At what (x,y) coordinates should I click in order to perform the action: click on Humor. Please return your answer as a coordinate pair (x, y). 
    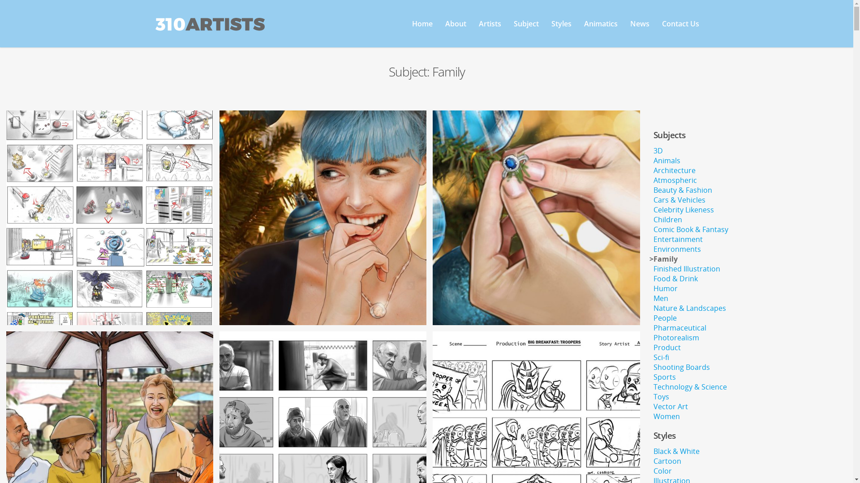
    Looking at the image, I should click on (666, 288).